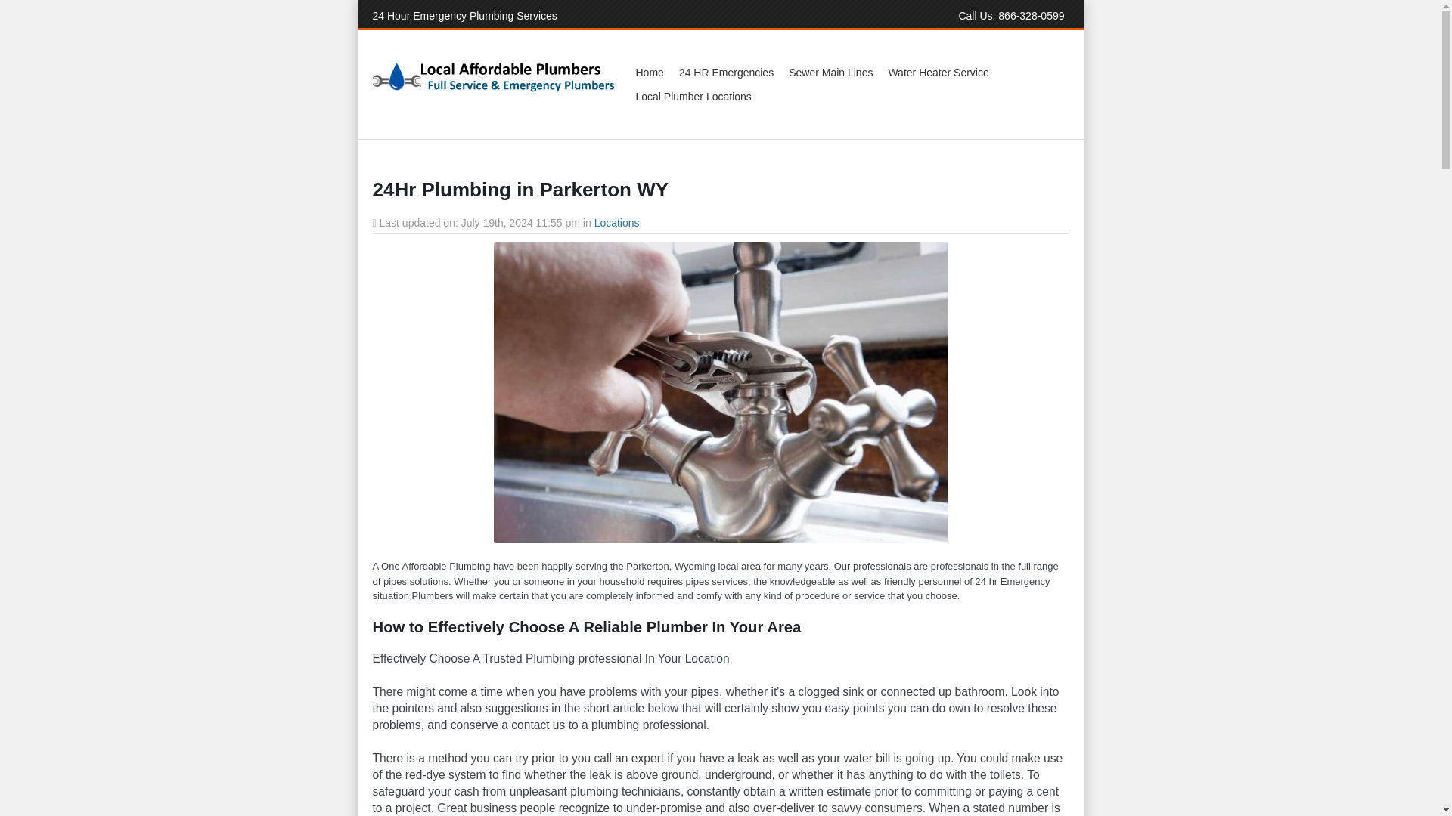 The height and width of the screenshot is (816, 1452). I want to click on Water Heater Service, so click(938, 73).